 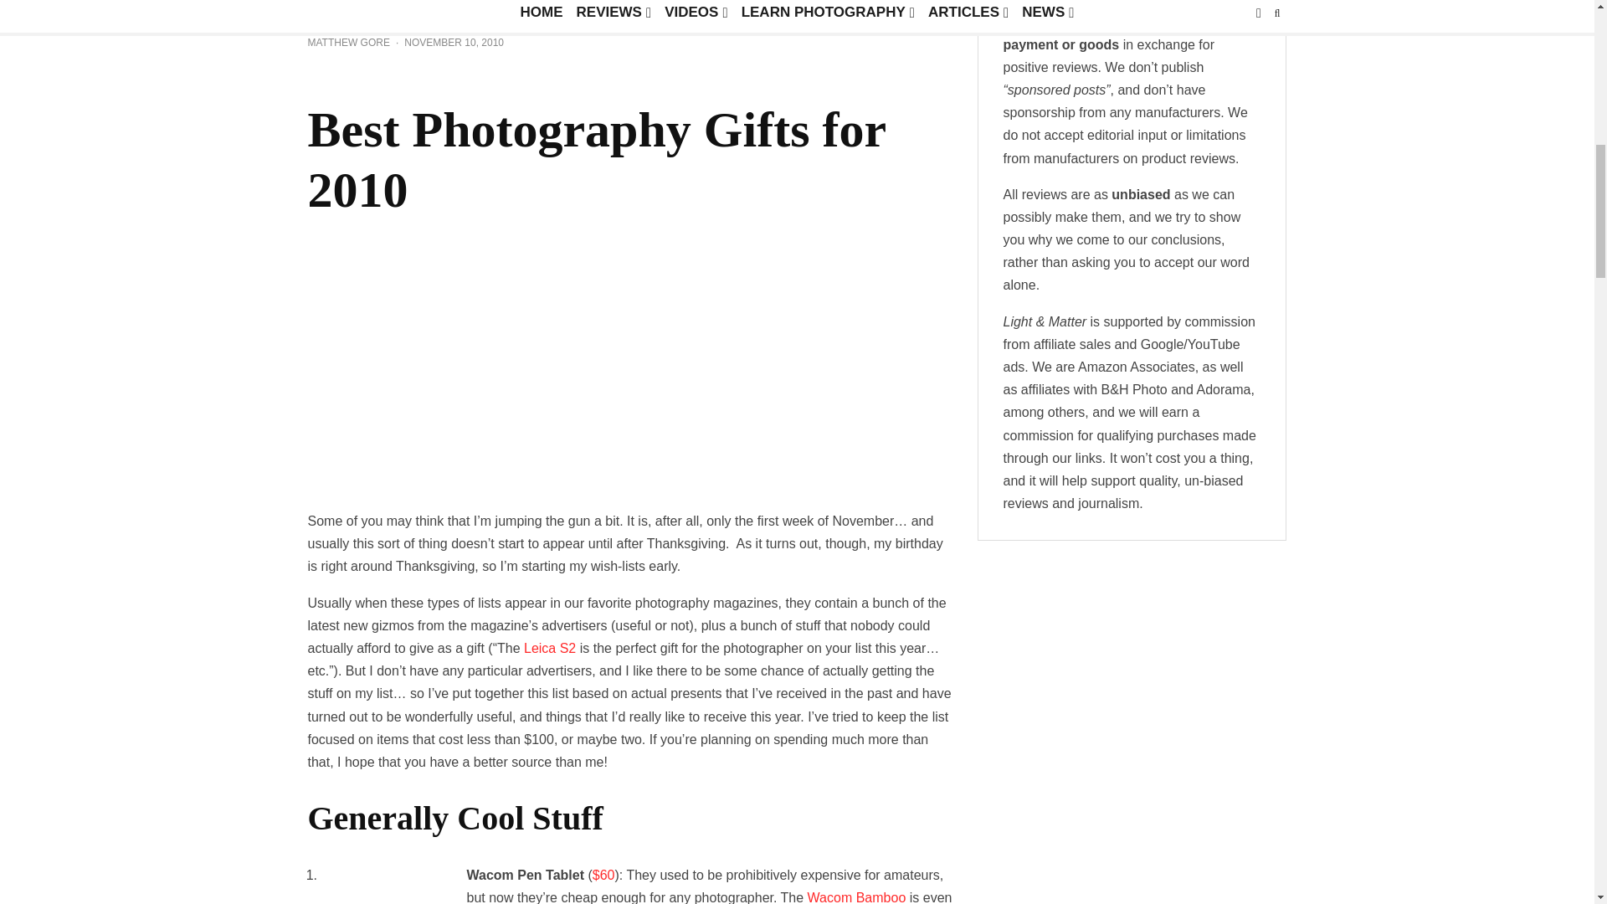 I want to click on wacombamboo, so click(x=383, y=888).